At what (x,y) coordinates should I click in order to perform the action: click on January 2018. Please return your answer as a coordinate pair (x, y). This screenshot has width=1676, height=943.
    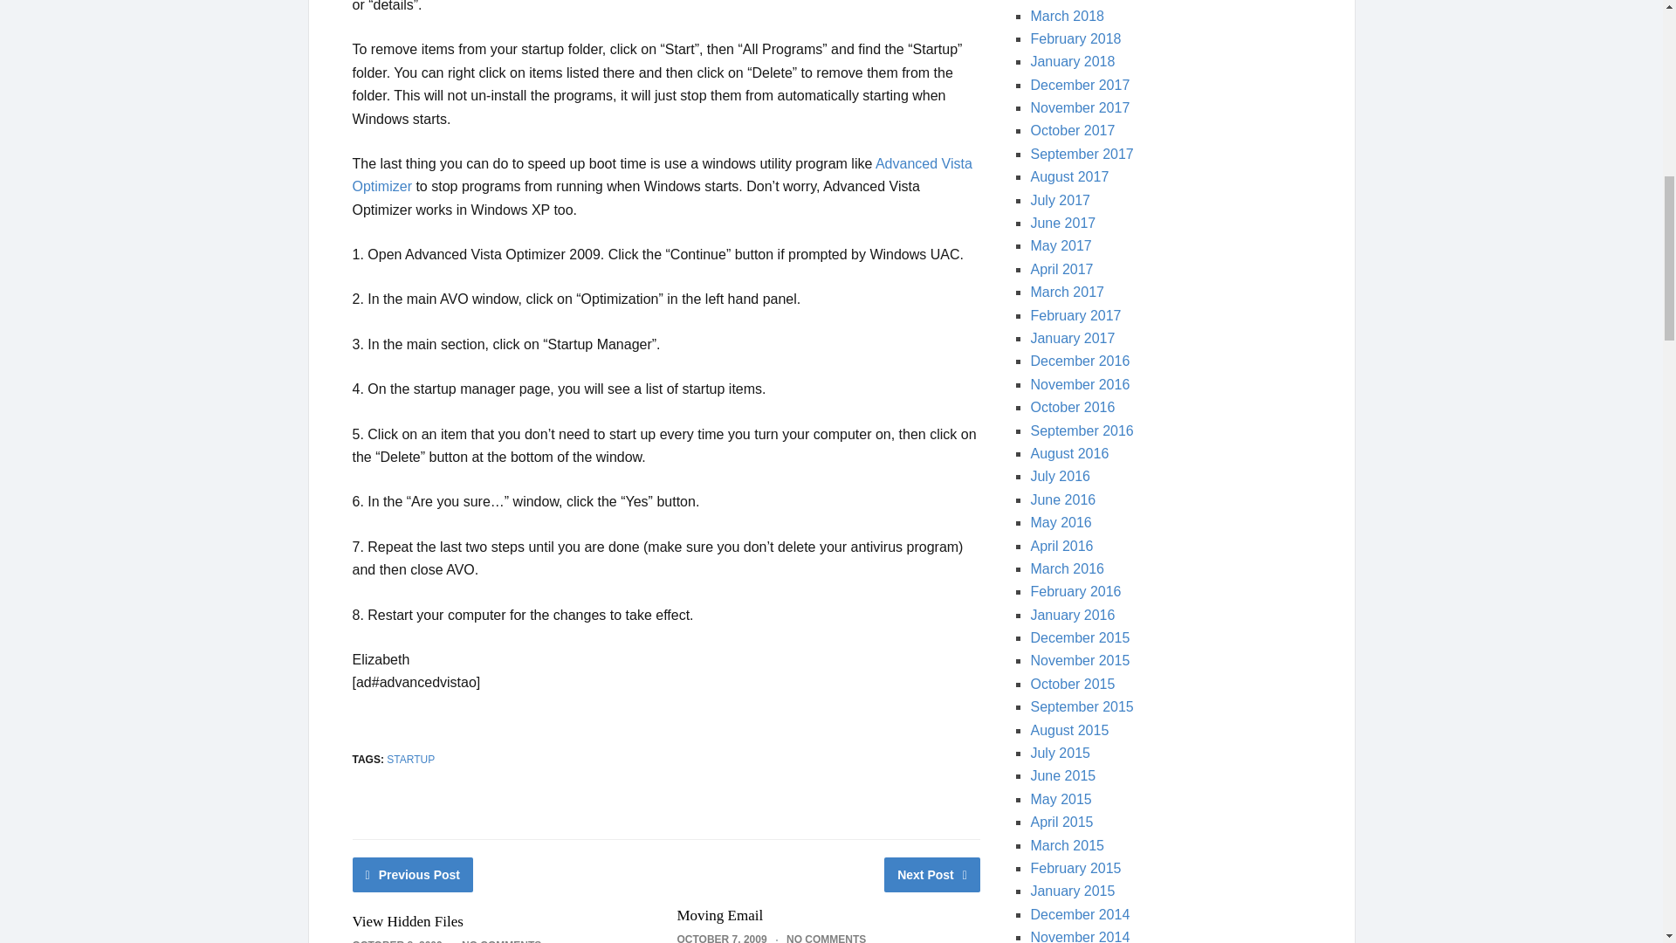
    Looking at the image, I should click on (1072, 61).